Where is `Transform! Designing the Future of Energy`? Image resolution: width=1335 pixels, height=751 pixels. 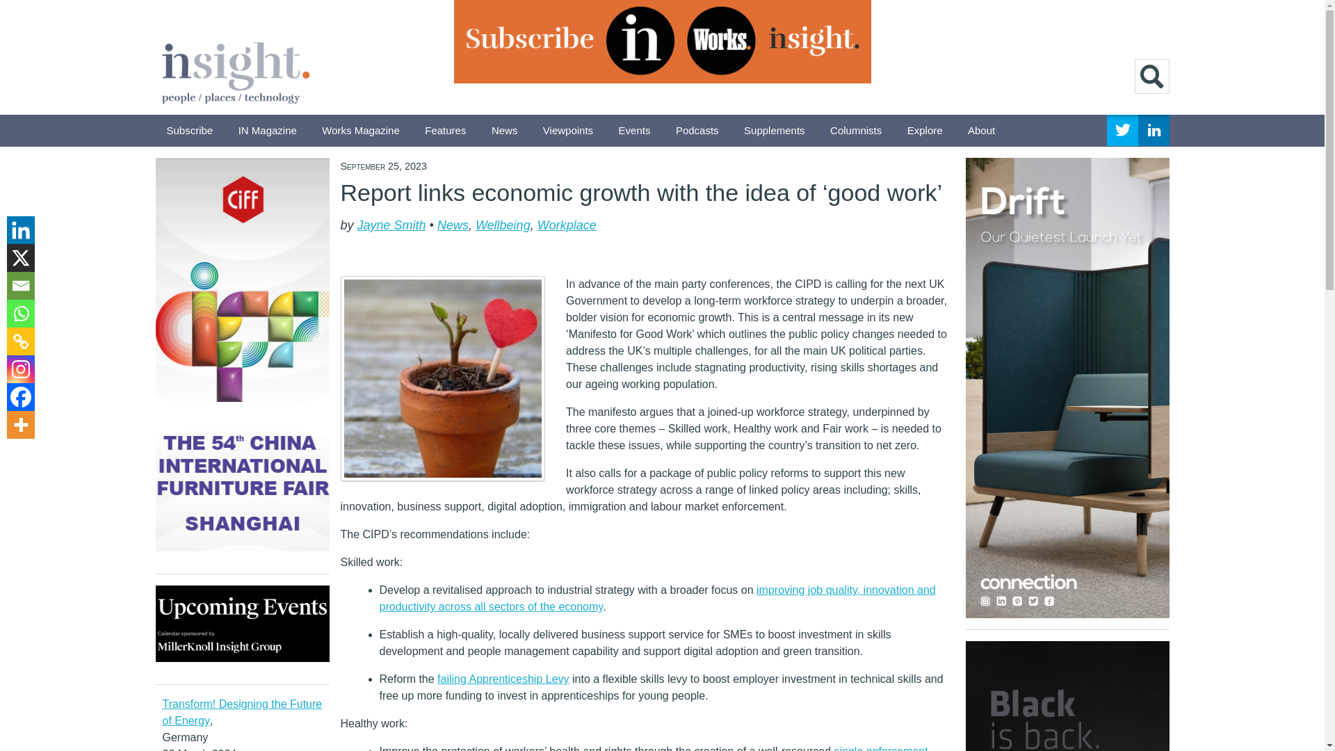
Transform! Designing the Future of Energy is located at coordinates (243, 712).